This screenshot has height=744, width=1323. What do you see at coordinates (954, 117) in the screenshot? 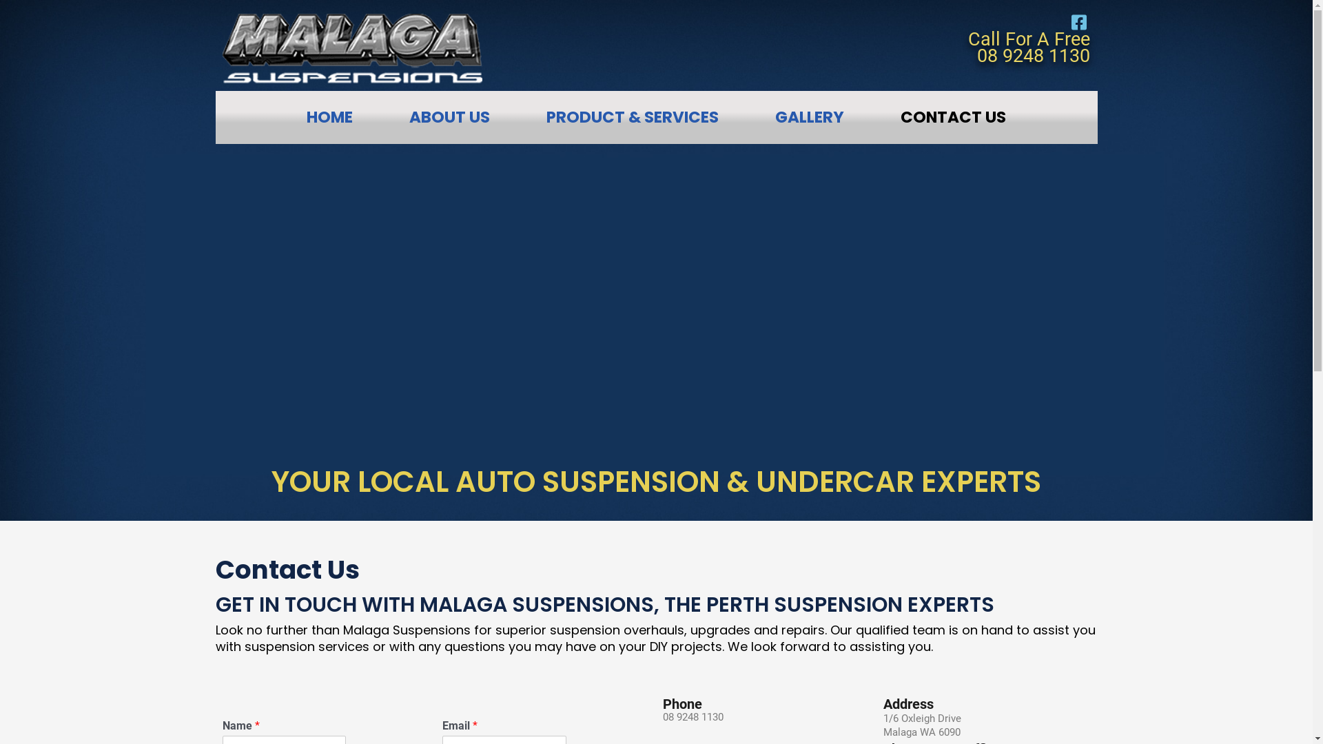
I see `CONTACT US` at bounding box center [954, 117].